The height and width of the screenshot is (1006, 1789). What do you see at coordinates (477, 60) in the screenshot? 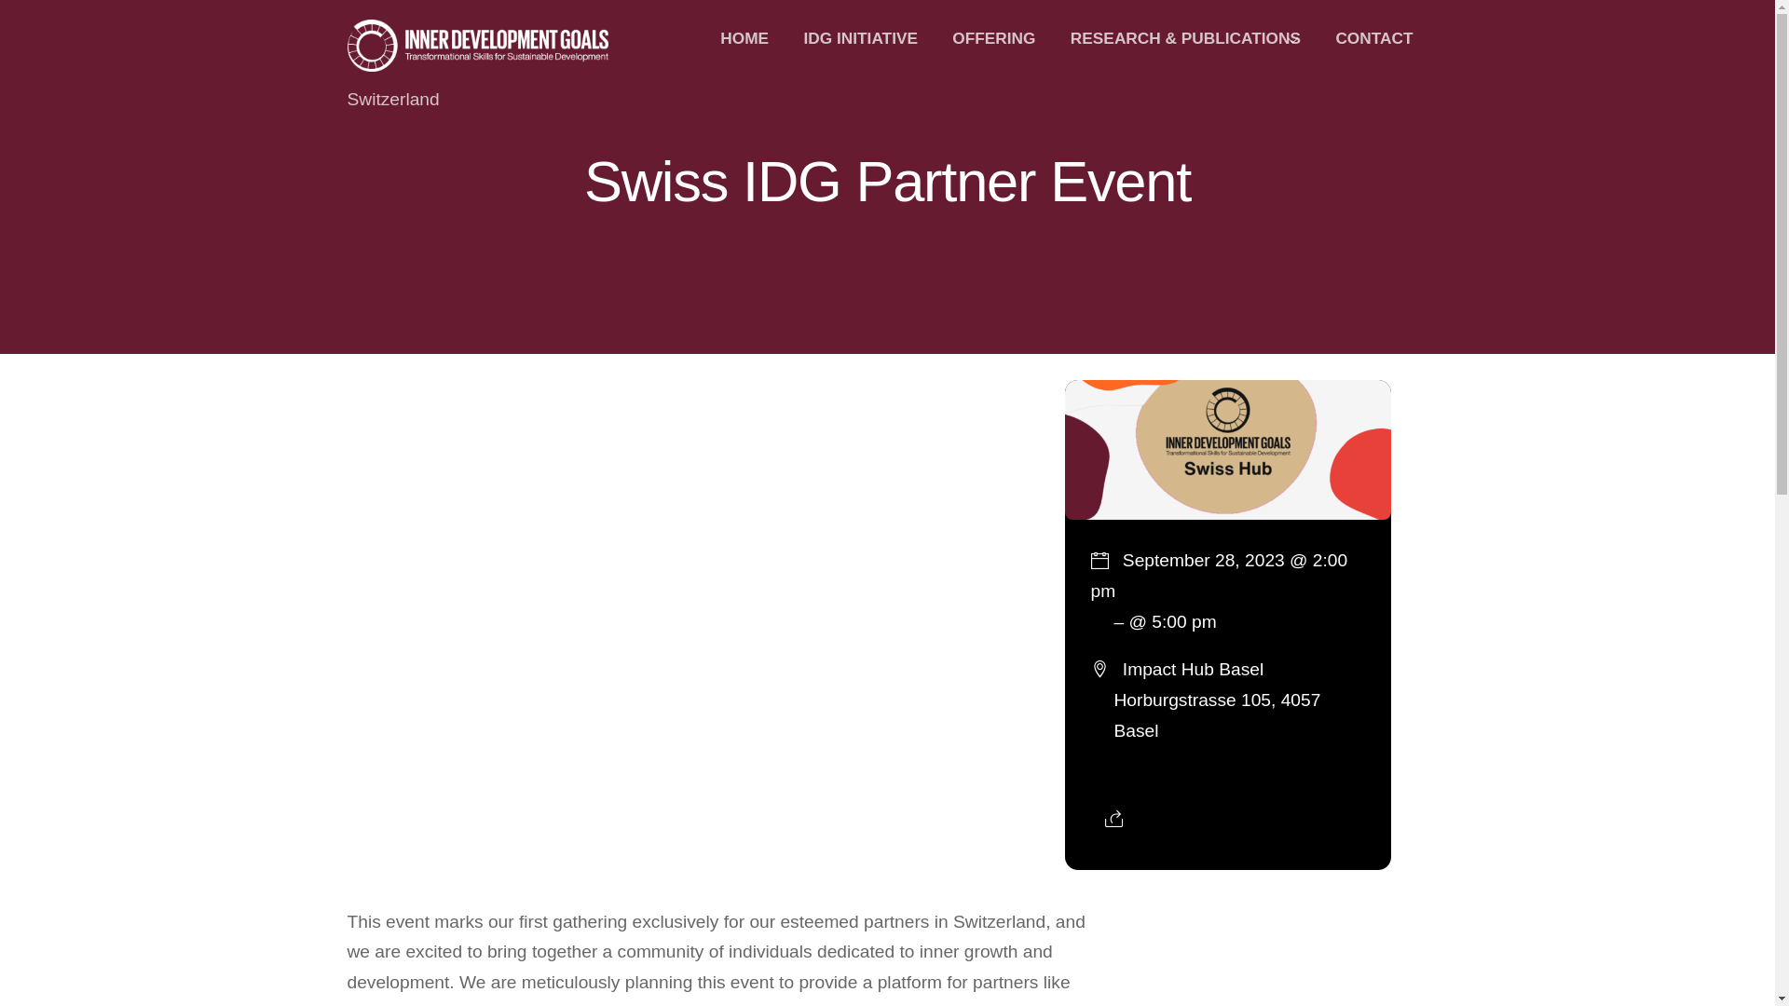
I see `Inner Development Goals` at bounding box center [477, 60].